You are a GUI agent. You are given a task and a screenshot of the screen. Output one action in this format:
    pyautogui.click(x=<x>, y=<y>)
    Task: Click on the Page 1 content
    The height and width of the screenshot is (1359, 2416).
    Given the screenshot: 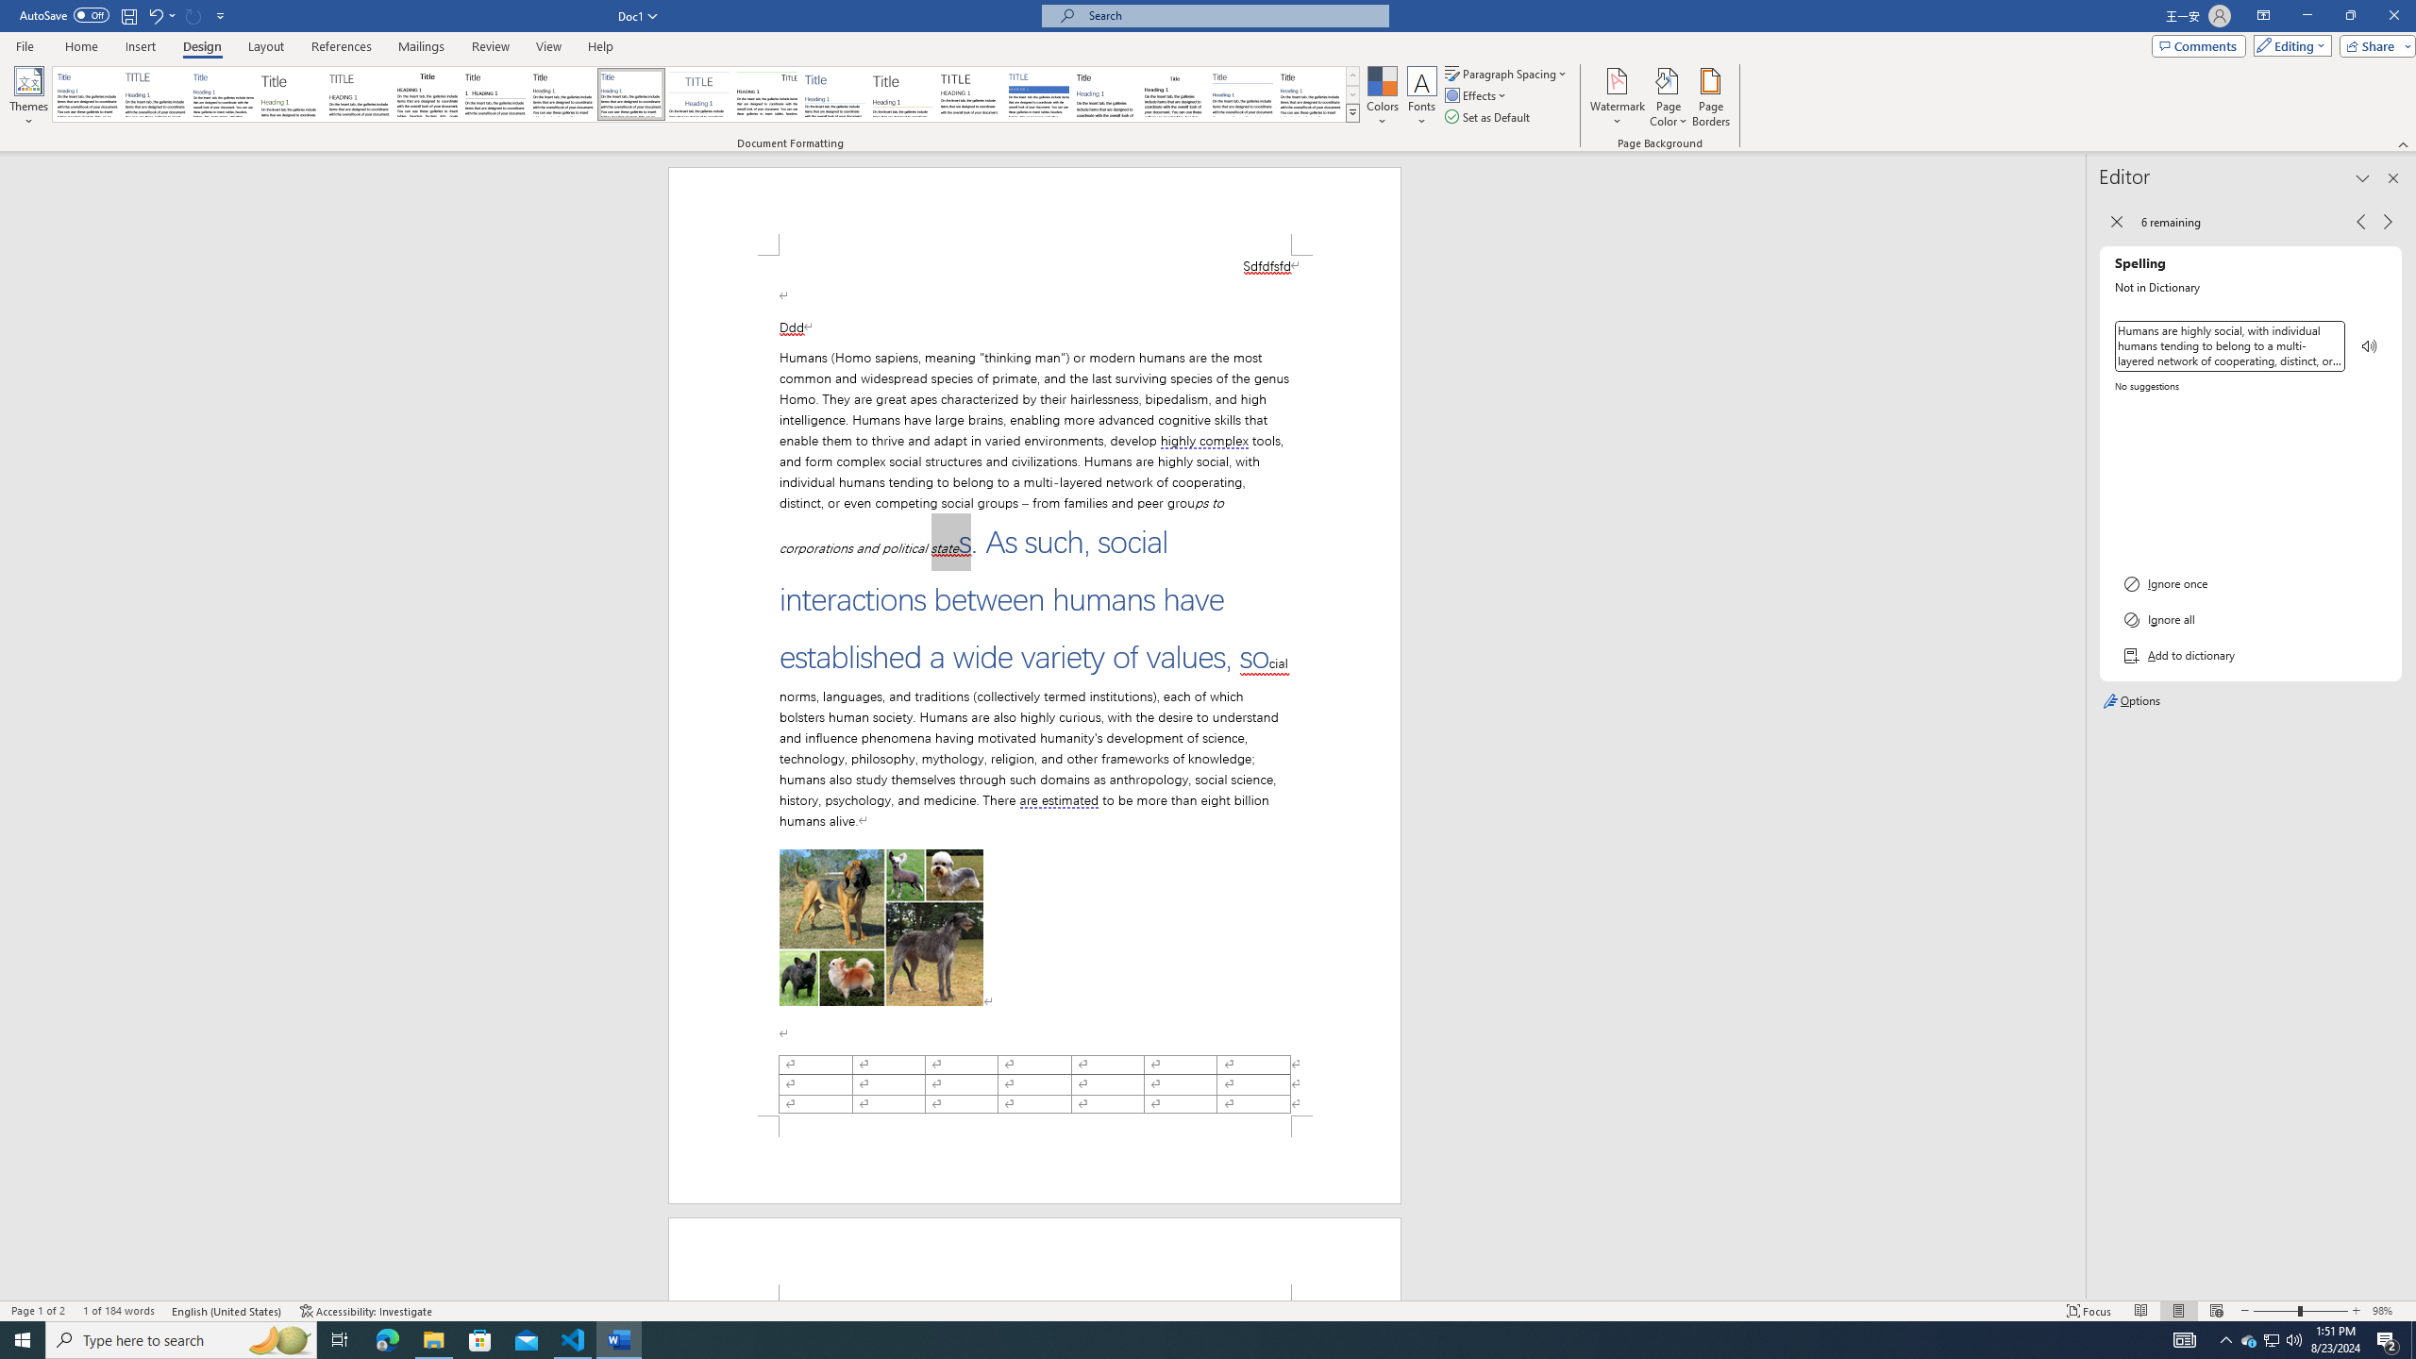 What is the action you would take?
    pyautogui.click(x=1034, y=685)
    